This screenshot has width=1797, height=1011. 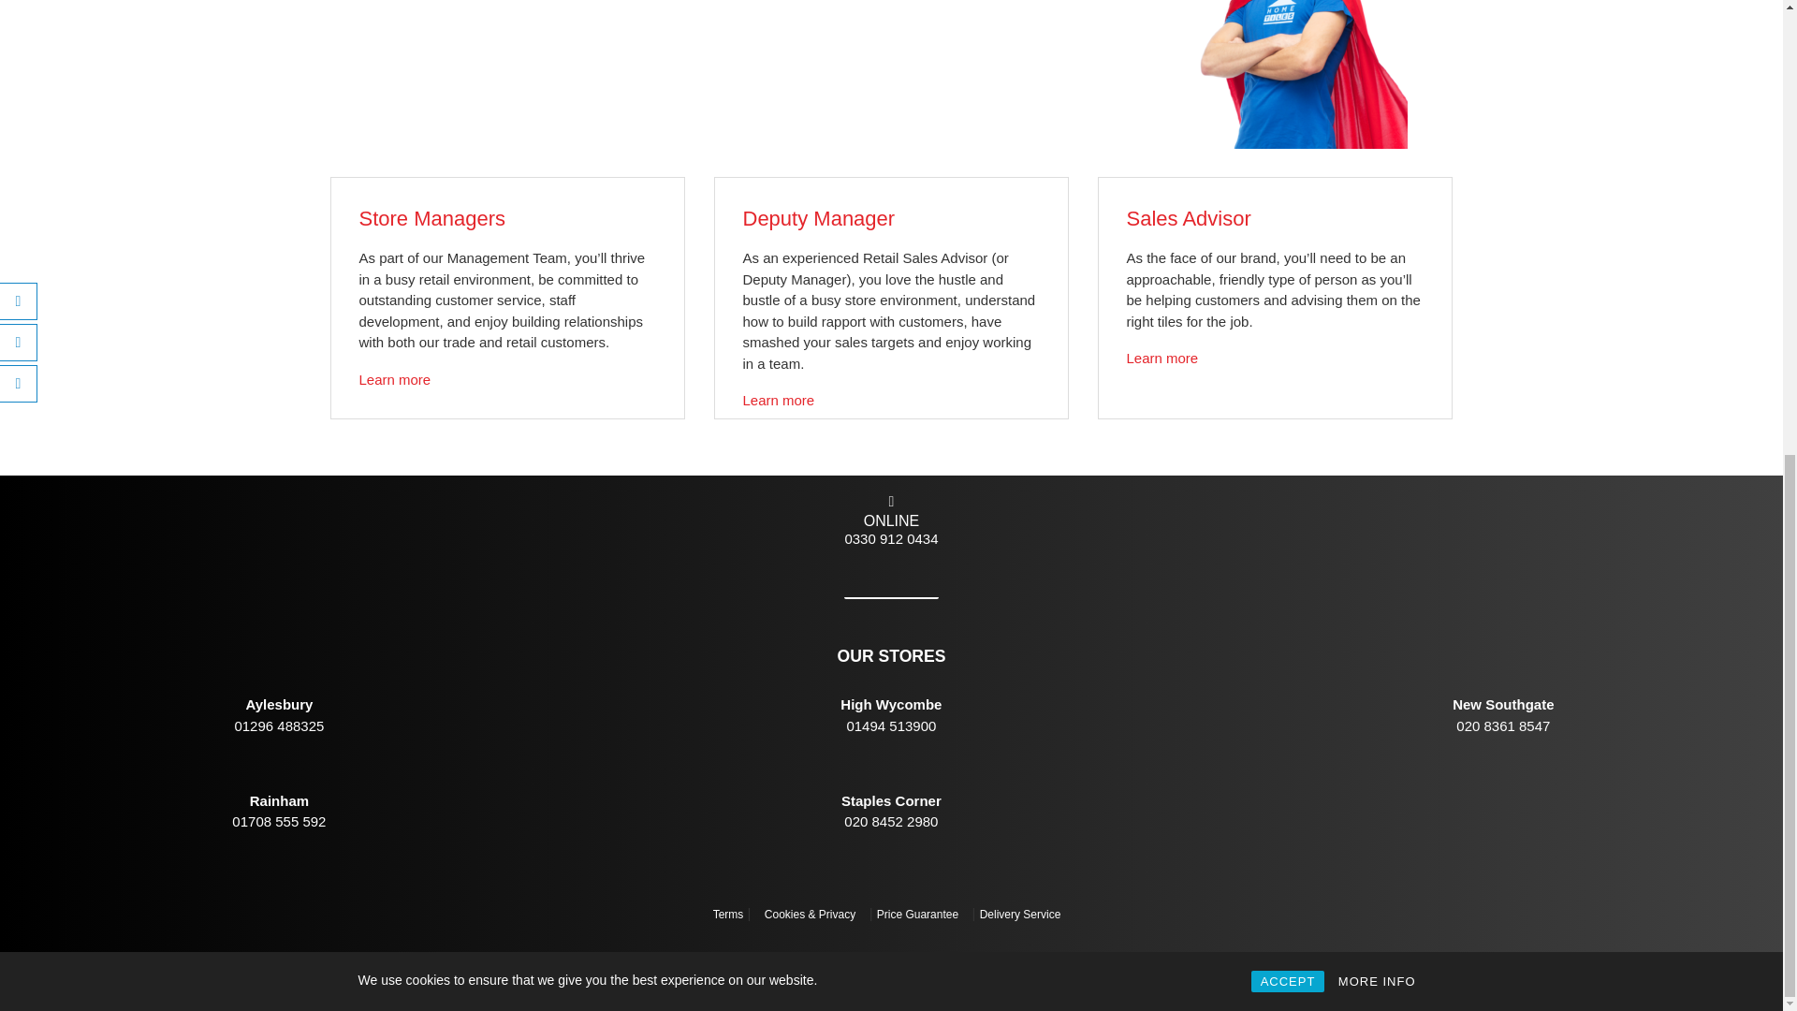 I want to click on MORE INFO, so click(x=1377, y=159).